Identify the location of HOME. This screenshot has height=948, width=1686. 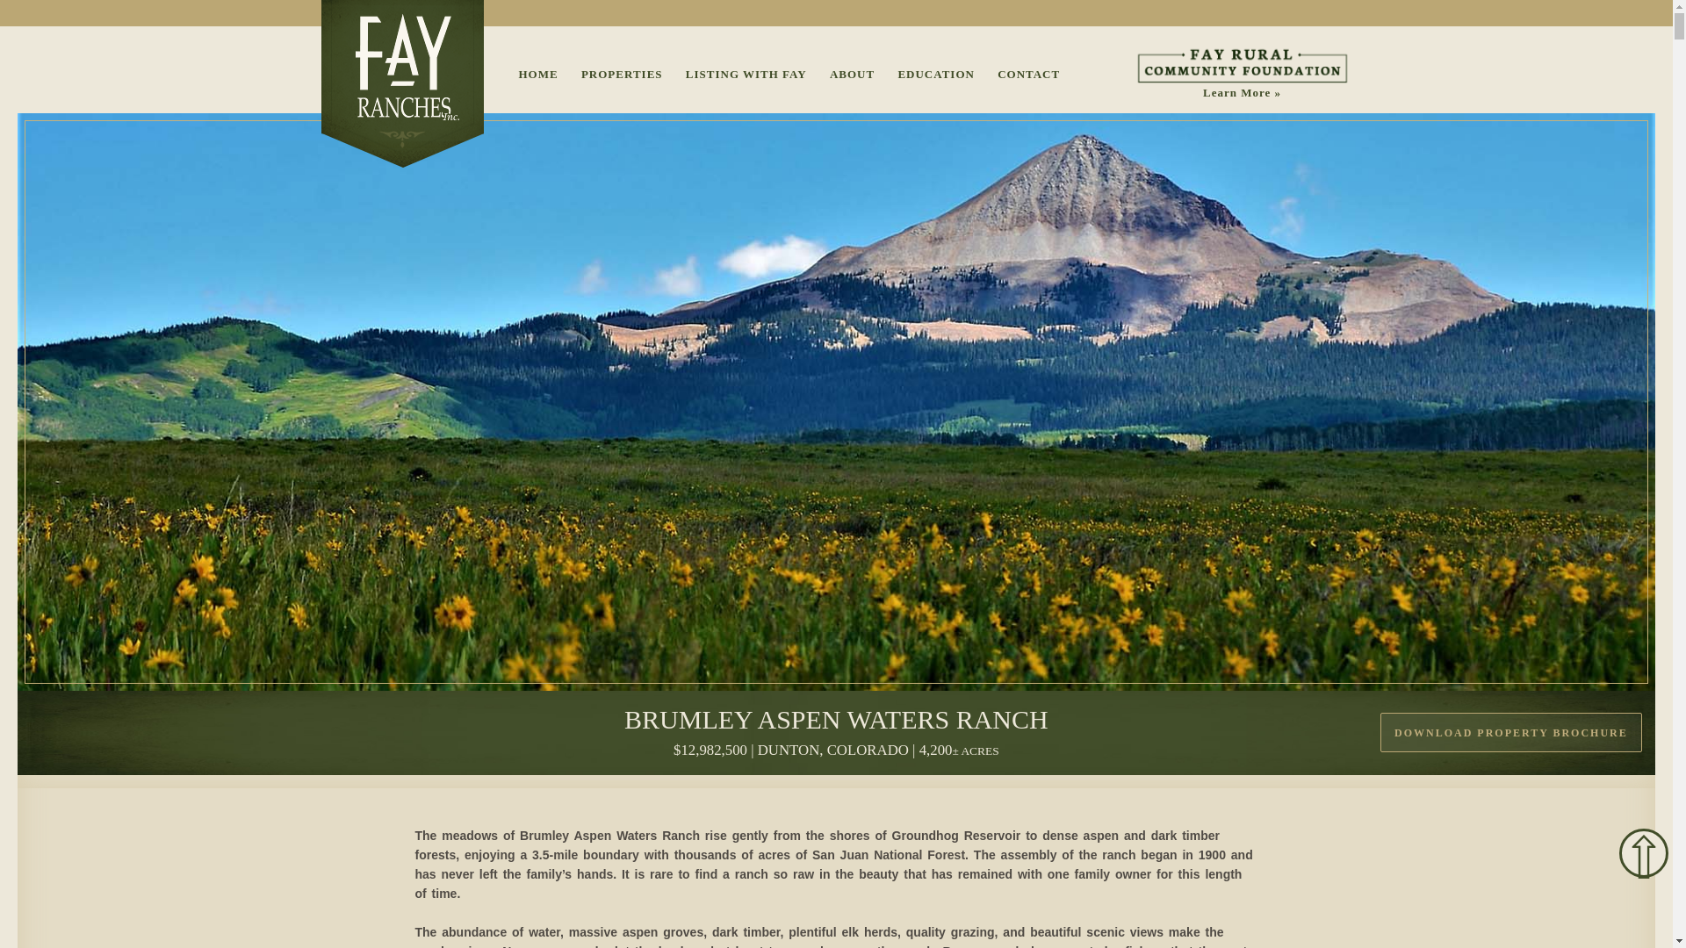
(537, 74).